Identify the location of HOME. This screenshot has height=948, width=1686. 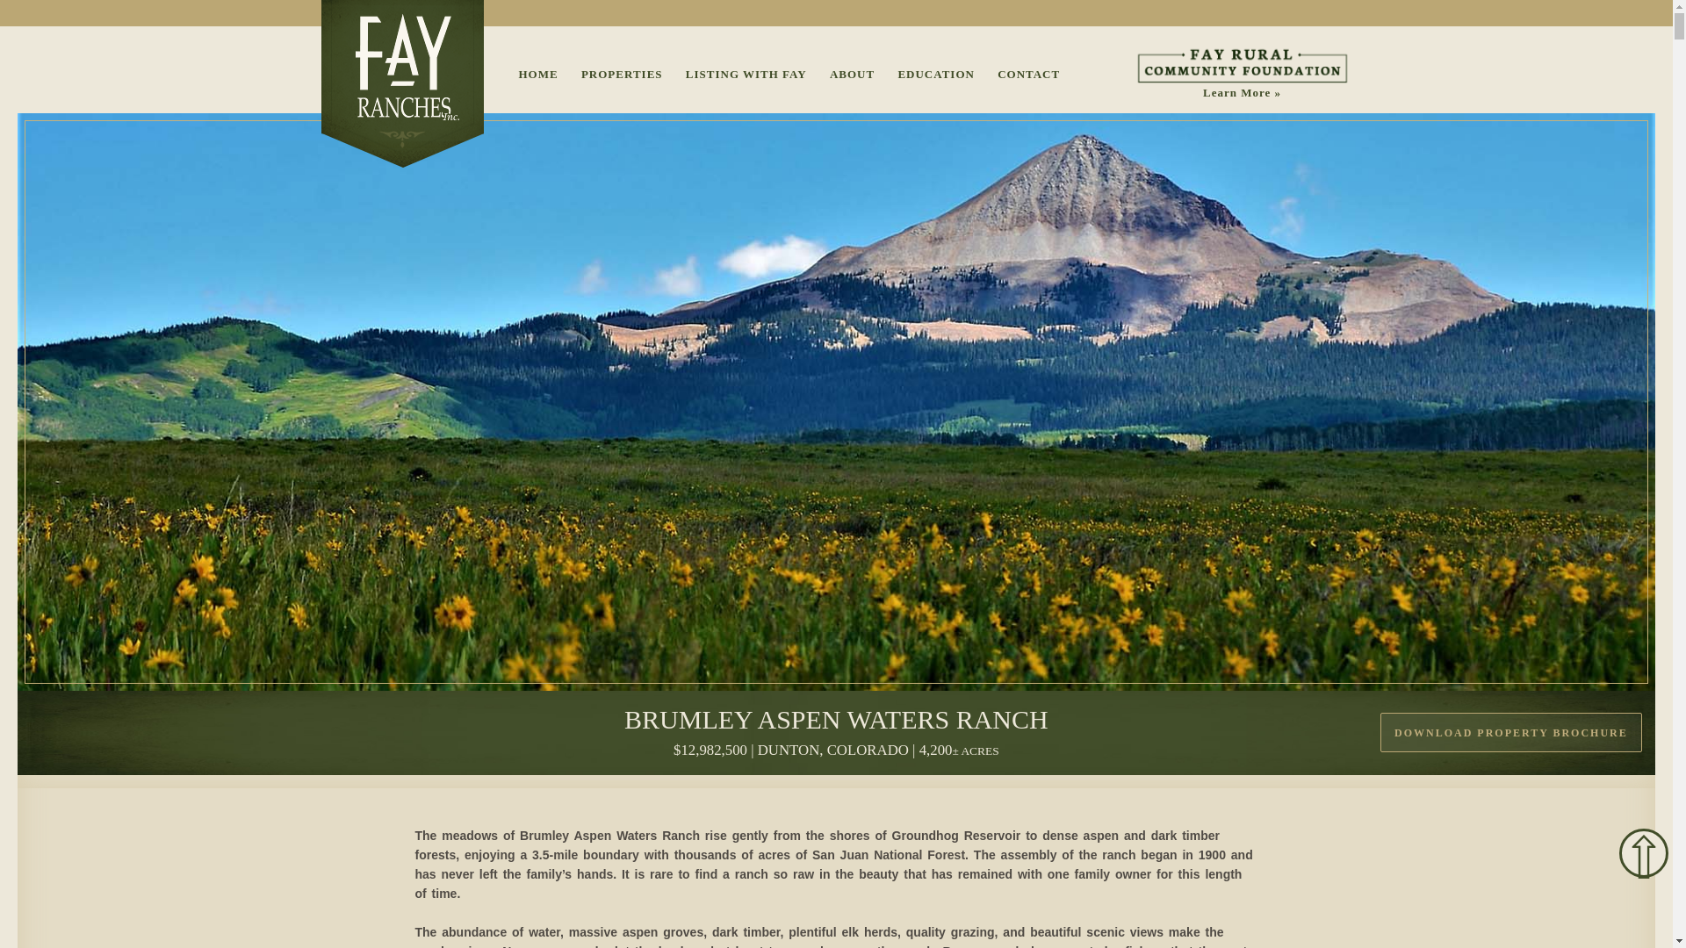
(537, 74).